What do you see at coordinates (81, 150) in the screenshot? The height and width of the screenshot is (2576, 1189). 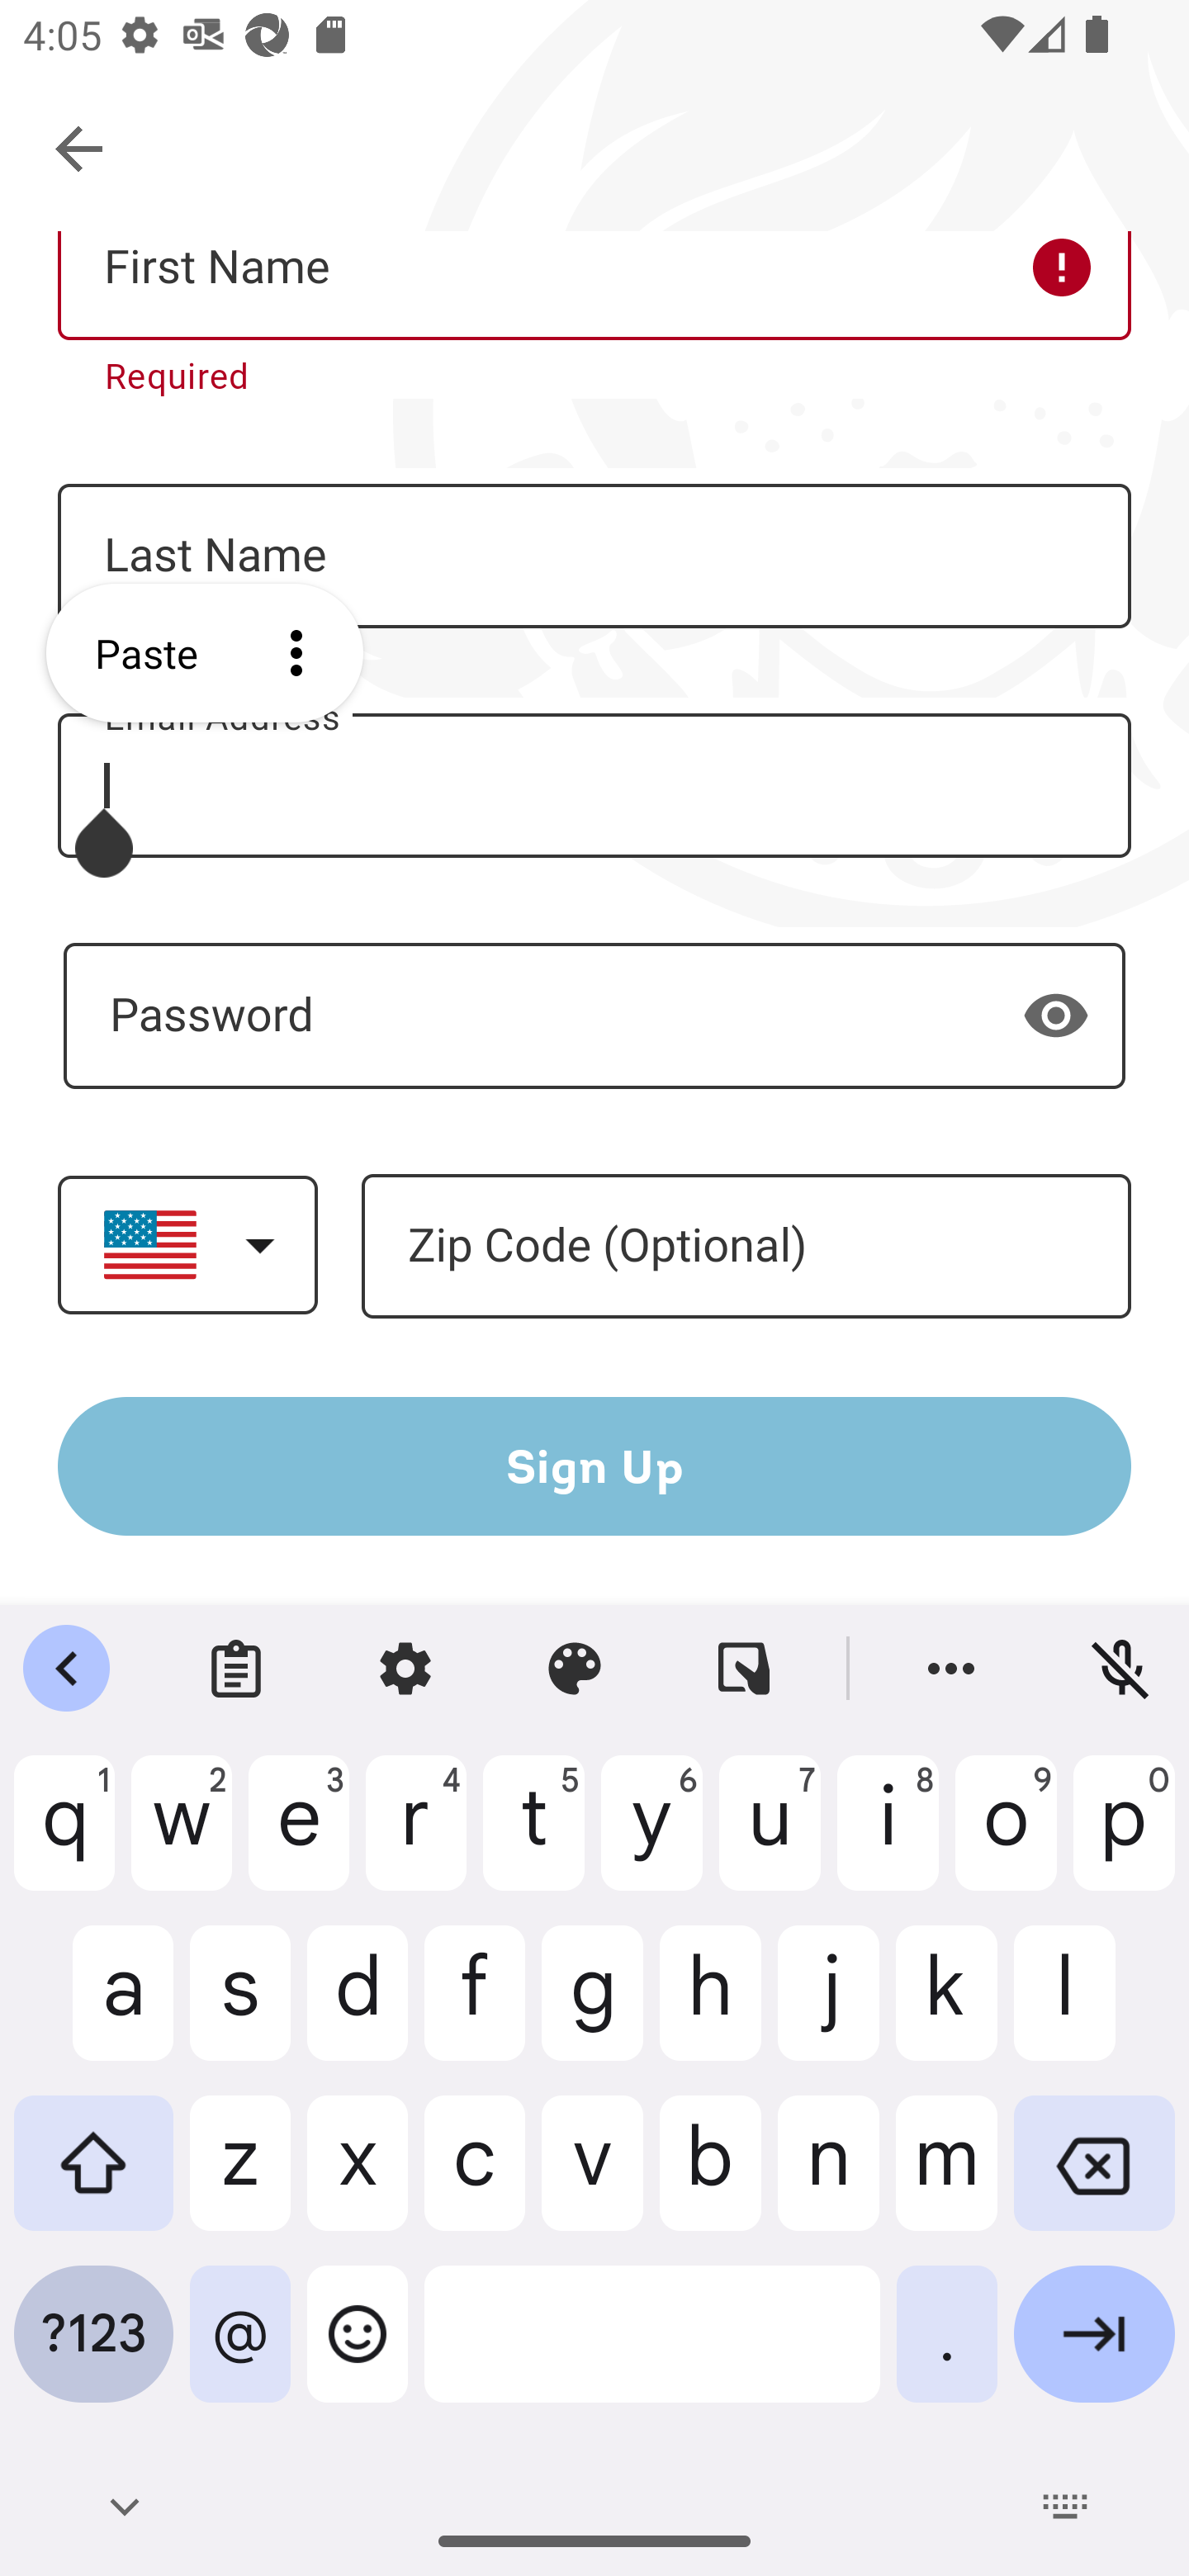 I see `Navigate up` at bounding box center [81, 150].